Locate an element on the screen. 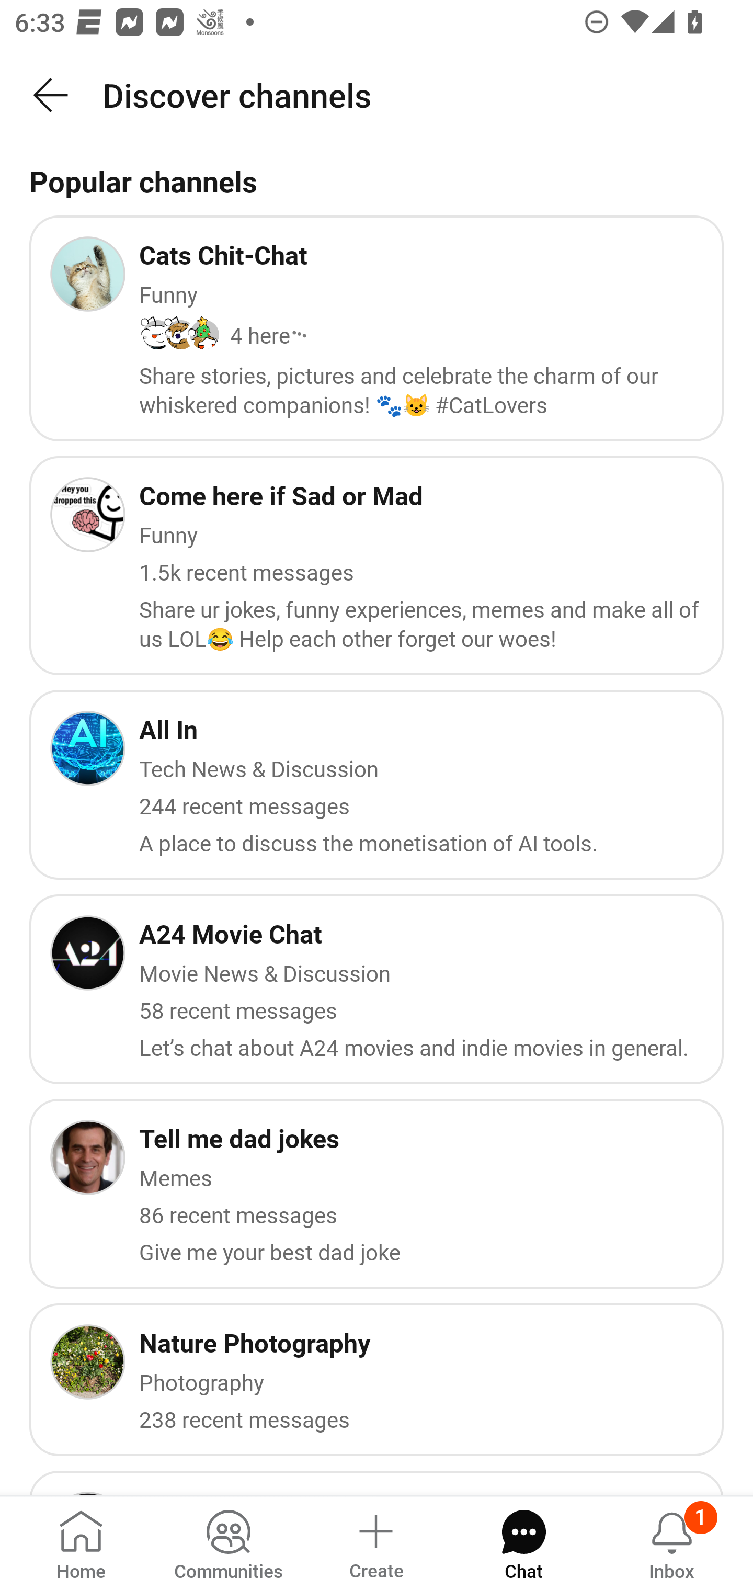  Communities is located at coordinates (228, 1542).